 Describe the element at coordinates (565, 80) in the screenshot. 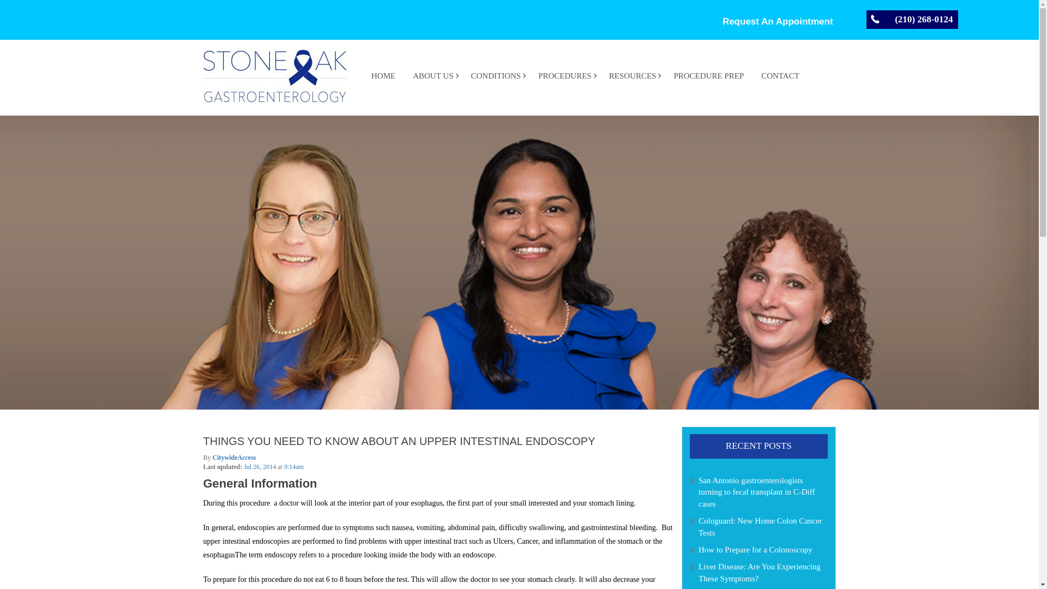

I see `PROCEDURES` at that location.